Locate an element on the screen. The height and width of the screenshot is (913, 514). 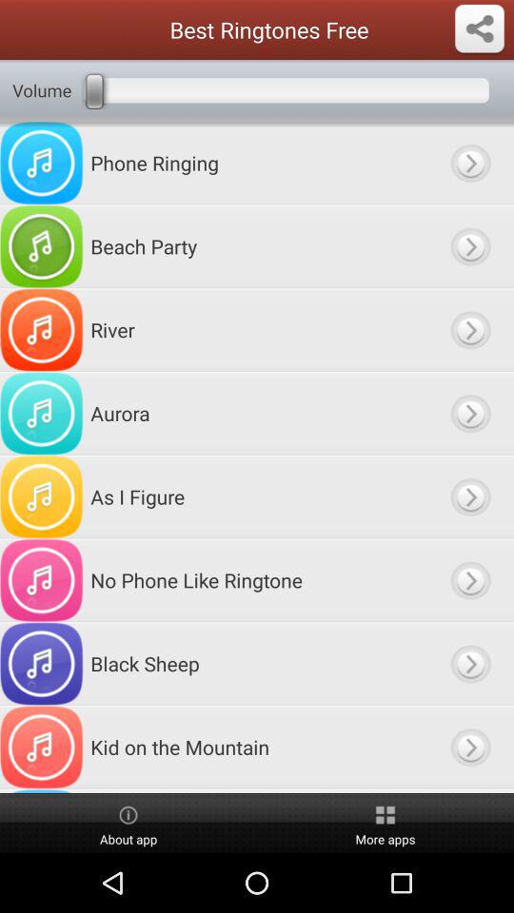
select track beach party is located at coordinates (470, 246).